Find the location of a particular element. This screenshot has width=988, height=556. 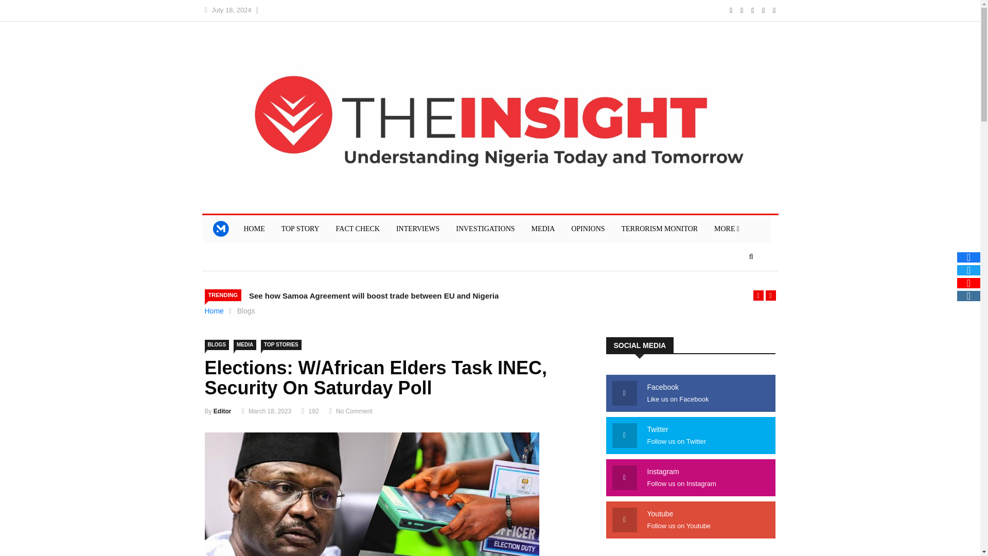

FACT CHECK is located at coordinates (358, 229).